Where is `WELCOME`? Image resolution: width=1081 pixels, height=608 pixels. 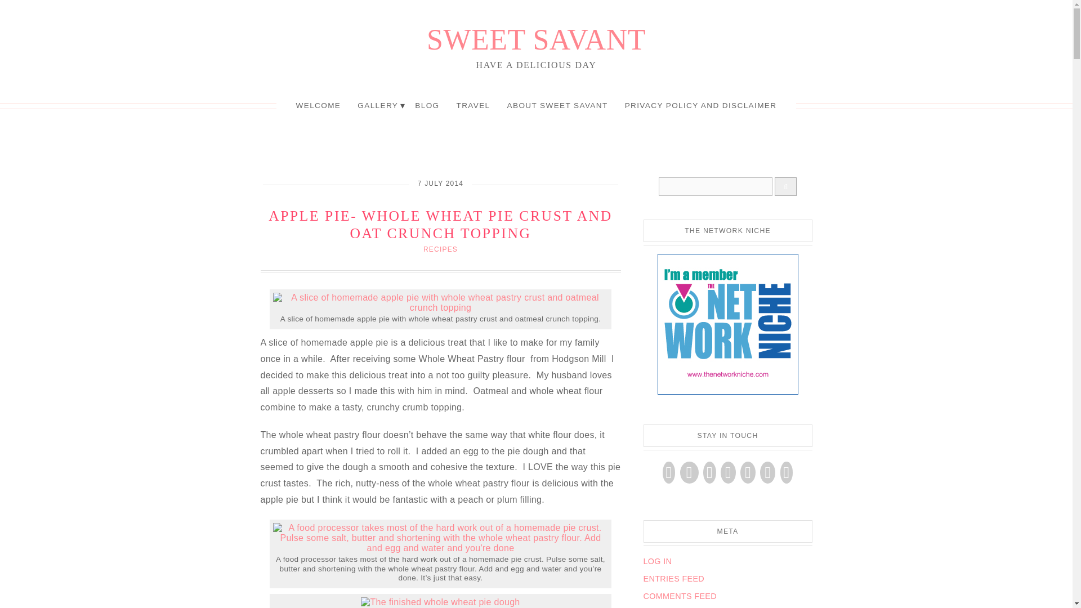
WELCOME is located at coordinates (318, 106).